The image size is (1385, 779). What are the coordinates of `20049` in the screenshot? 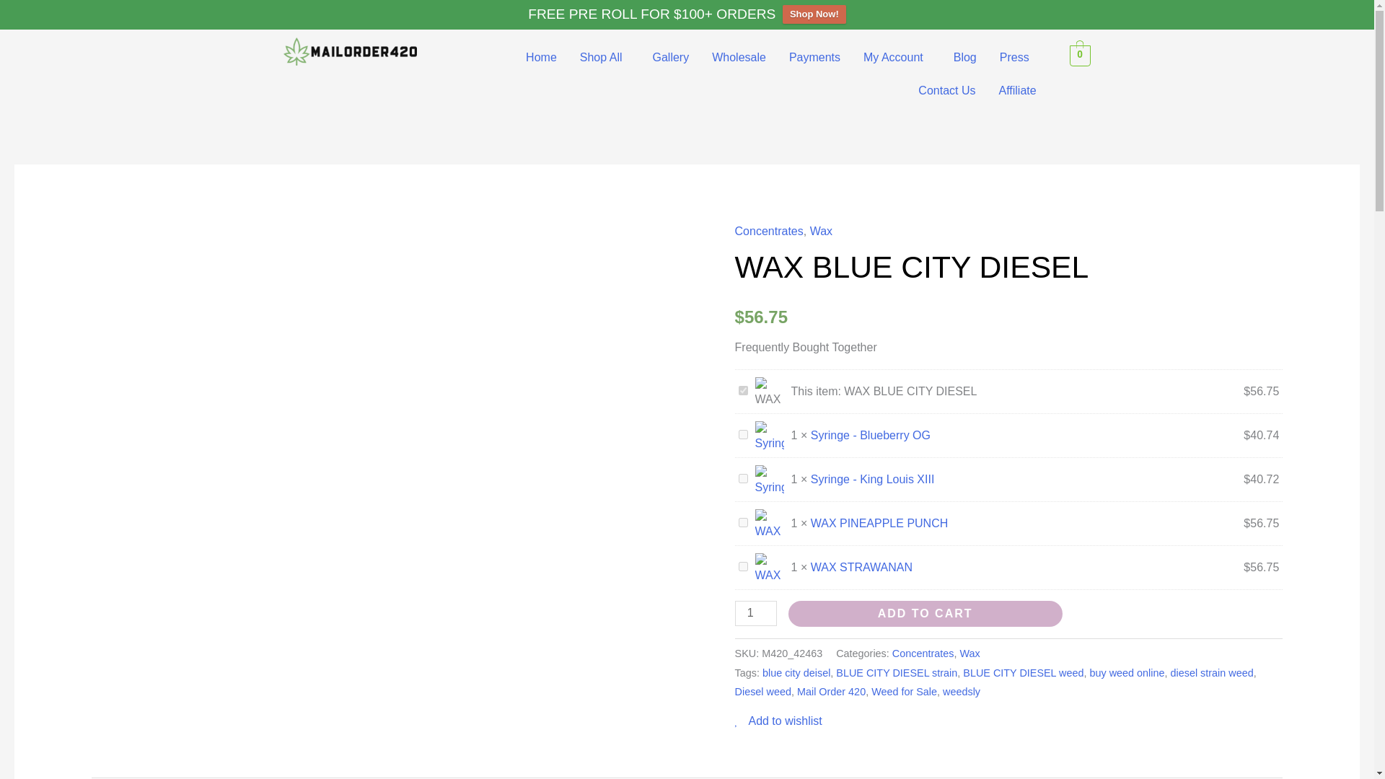 It's located at (743, 522).